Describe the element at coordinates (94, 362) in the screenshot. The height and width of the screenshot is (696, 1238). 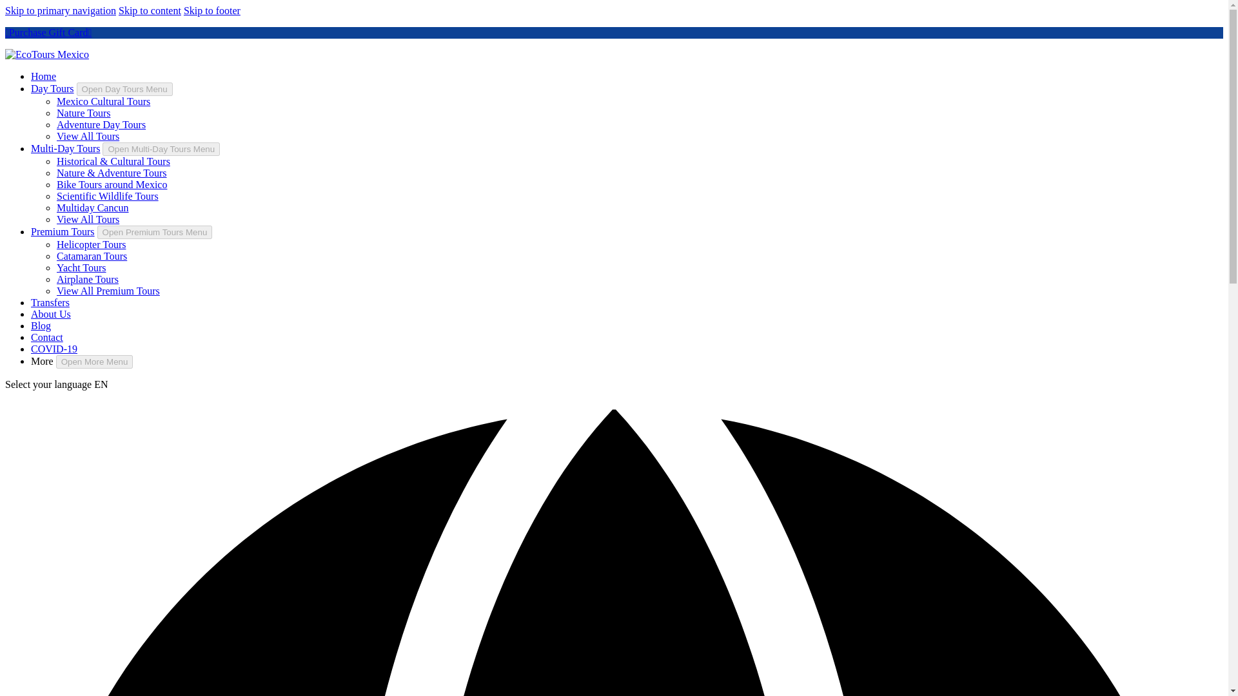
I see `Open More Menu` at that location.